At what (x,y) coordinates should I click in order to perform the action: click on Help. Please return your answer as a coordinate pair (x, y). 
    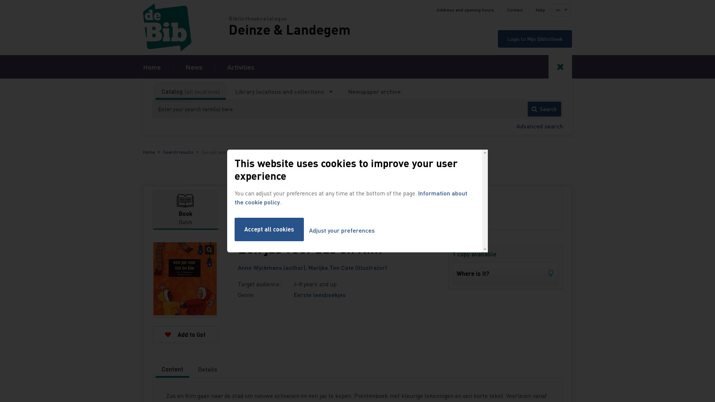
    Looking at the image, I should click on (541, 10).